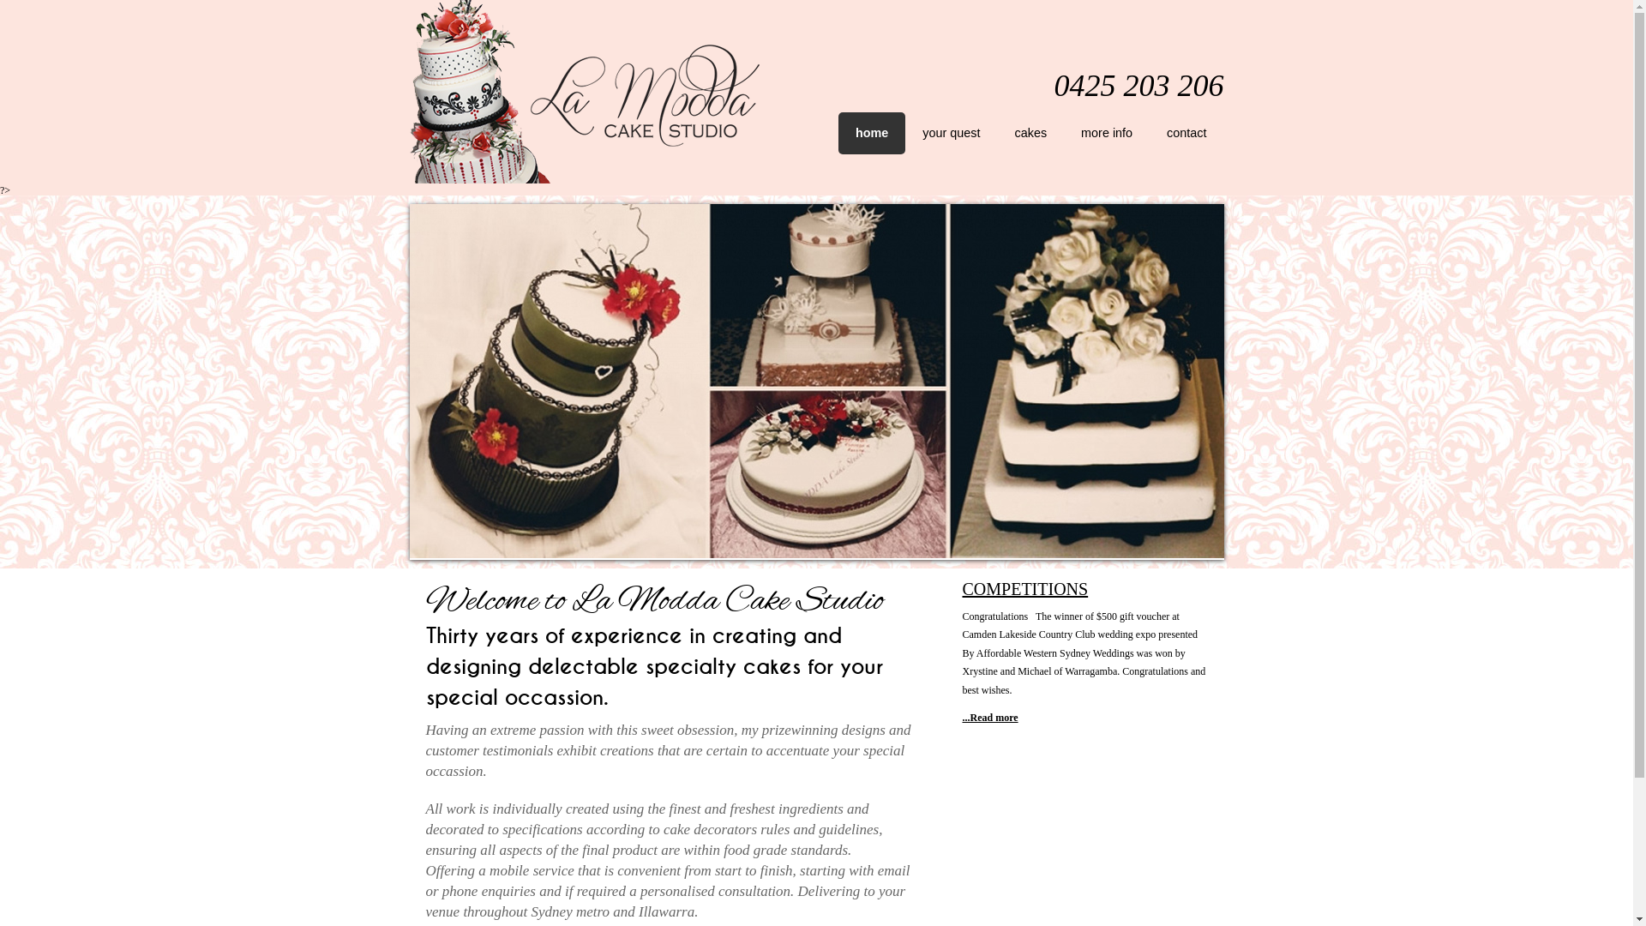  Describe the element at coordinates (1031, 134) in the screenshot. I see `cakes` at that location.